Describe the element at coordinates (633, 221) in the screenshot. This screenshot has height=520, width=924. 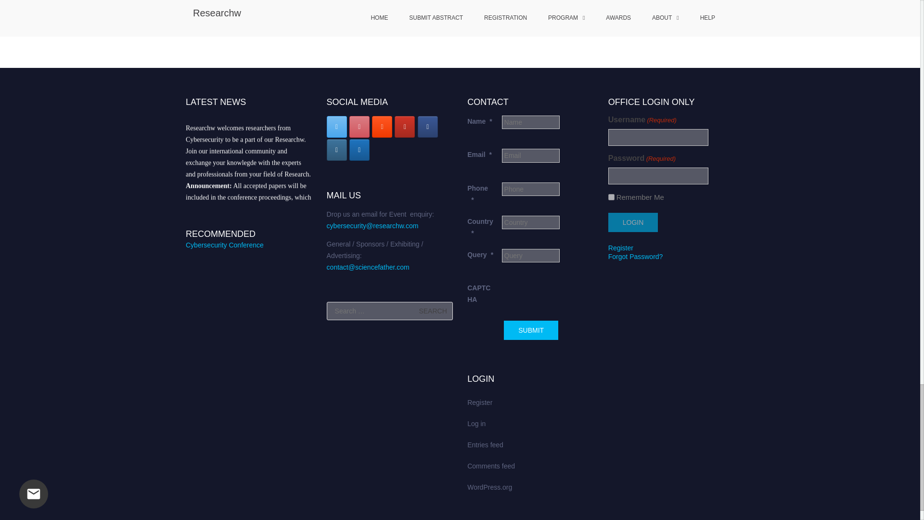
I see `Login` at that location.